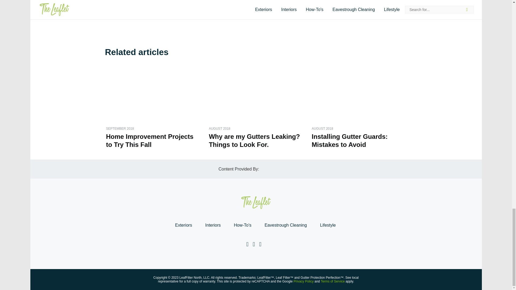  Describe the element at coordinates (332, 281) in the screenshot. I see `Terms of Service` at that location.